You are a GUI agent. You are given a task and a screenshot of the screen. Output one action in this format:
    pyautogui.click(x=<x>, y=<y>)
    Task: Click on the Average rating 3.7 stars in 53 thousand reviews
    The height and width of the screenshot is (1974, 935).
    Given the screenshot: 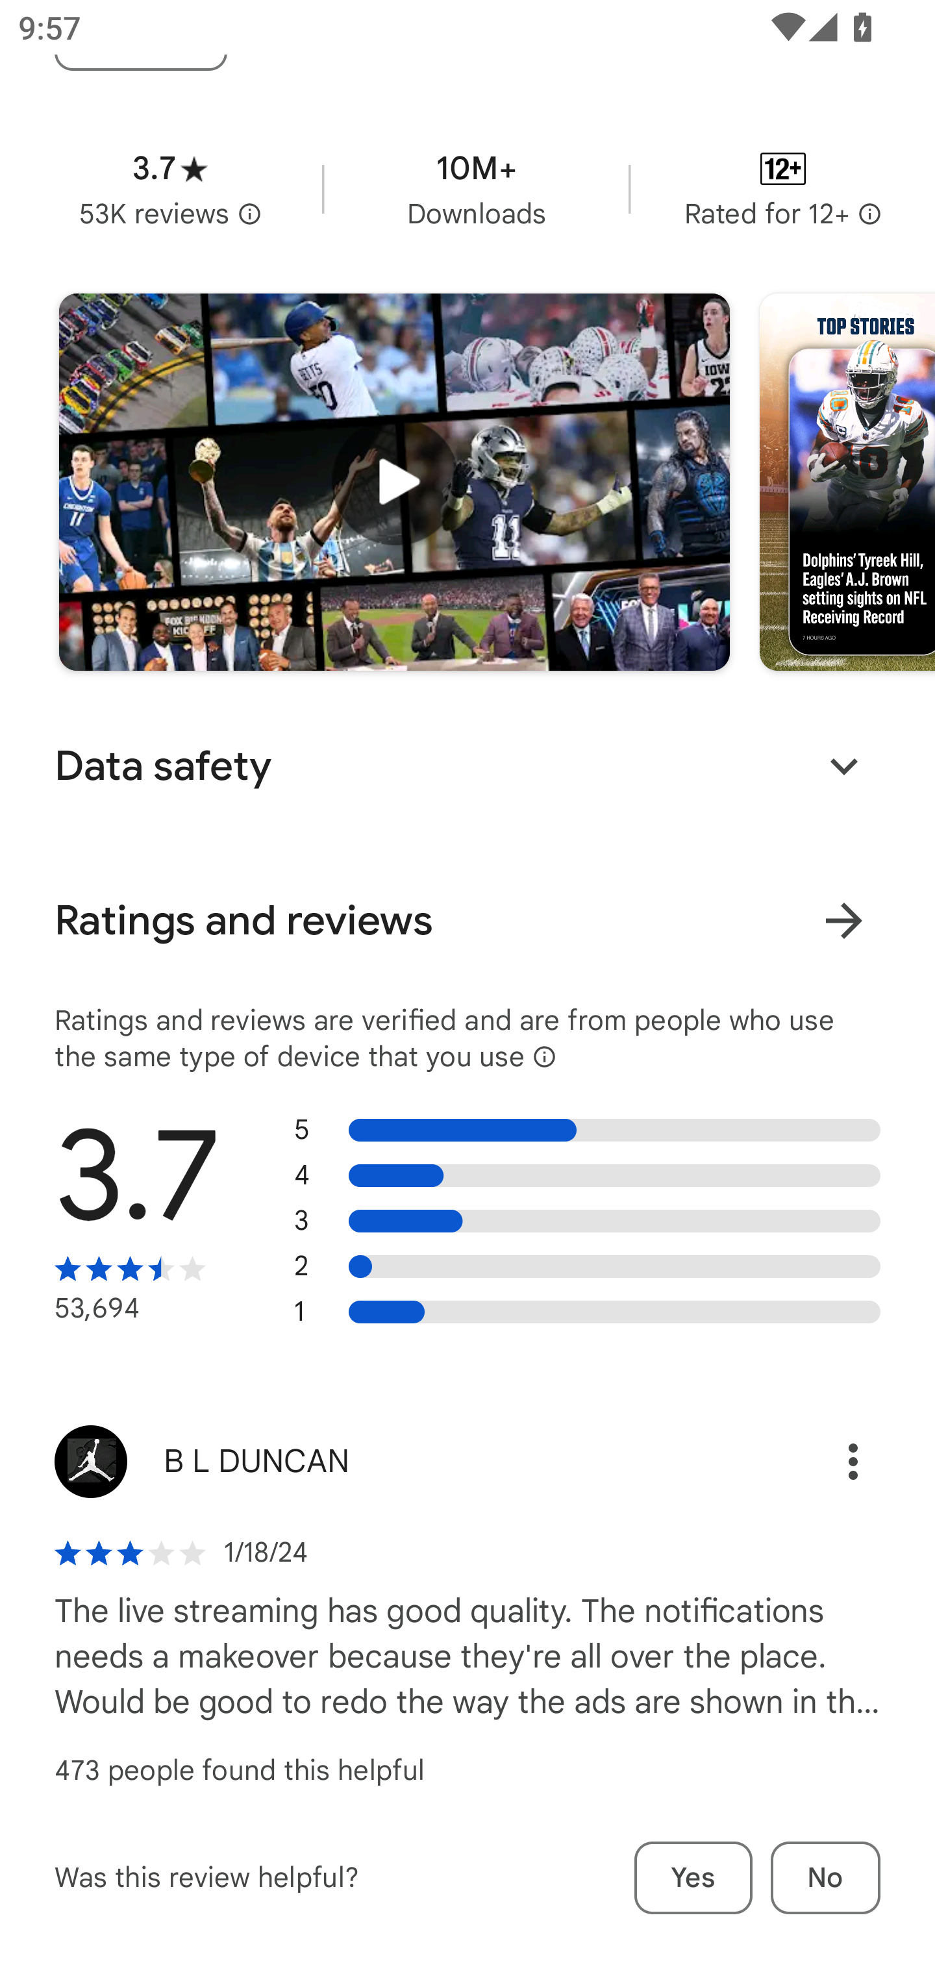 What is the action you would take?
    pyautogui.click(x=170, y=190)
    